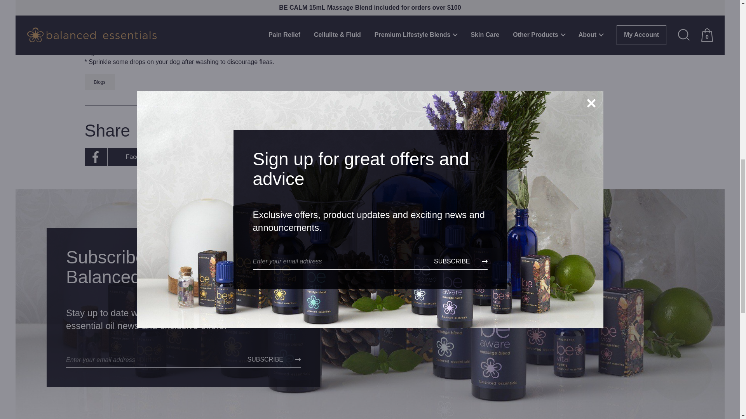 The width and height of the screenshot is (746, 419). What do you see at coordinates (366, 157) in the screenshot?
I see `Share by Email` at bounding box center [366, 157].